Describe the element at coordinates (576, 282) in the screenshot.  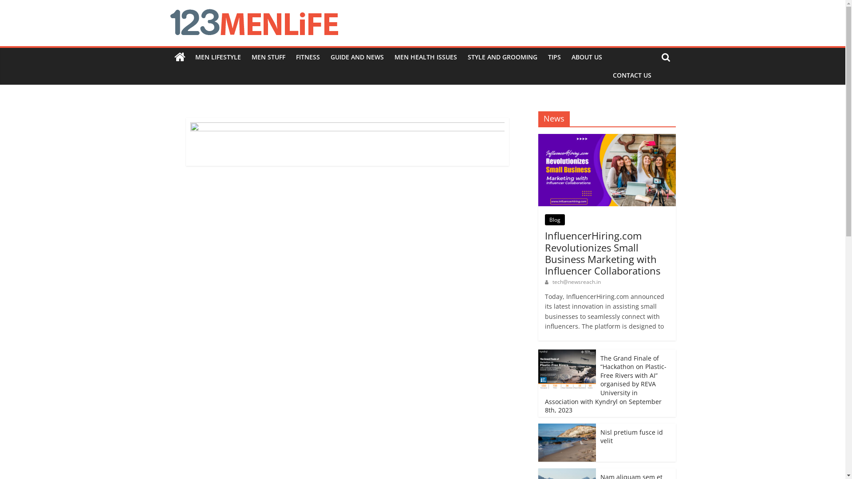
I see `tech@newsreach.in` at that location.